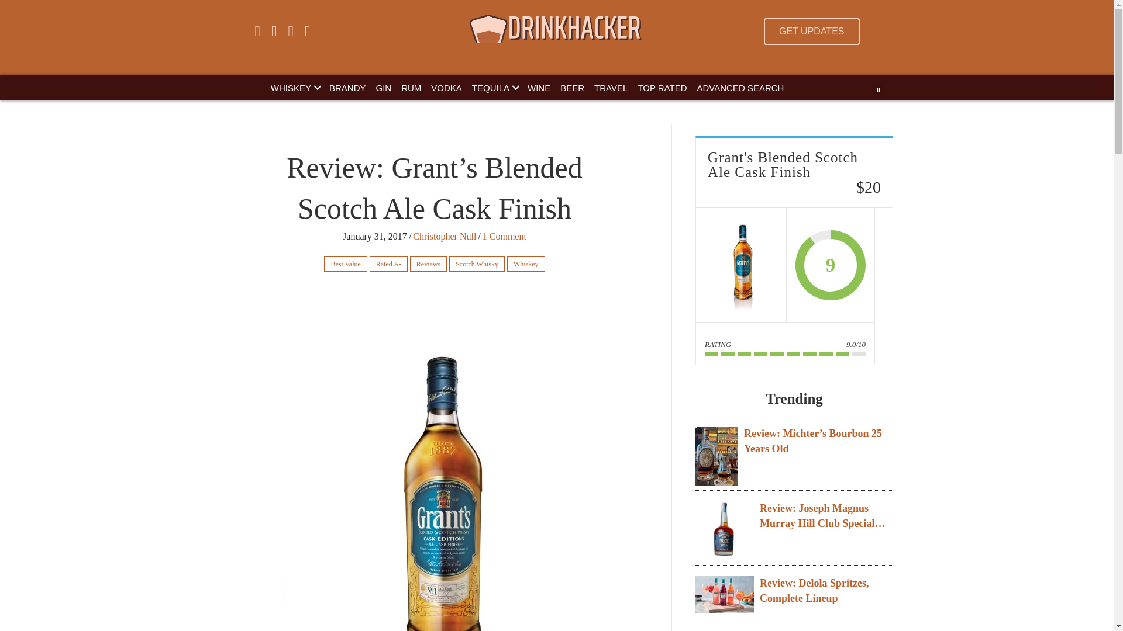 This screenshot has height=631, width=1123. Describe the element at coordinates (570, 241) in the screenshot. I see `Submit` at that location.